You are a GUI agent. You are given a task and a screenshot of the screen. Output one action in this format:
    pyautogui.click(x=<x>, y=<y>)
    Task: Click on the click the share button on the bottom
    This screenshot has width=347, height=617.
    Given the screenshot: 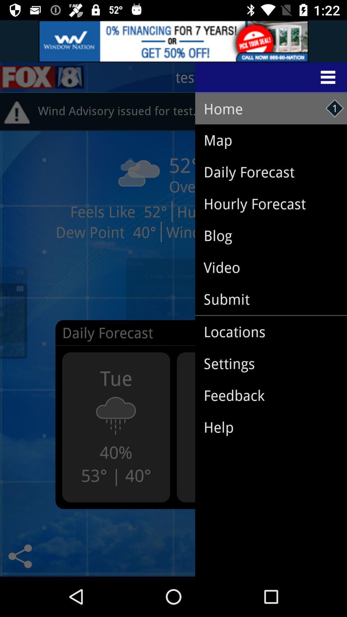 What is the action you would take?
    pyautogui.click(x=20, y=556)
    